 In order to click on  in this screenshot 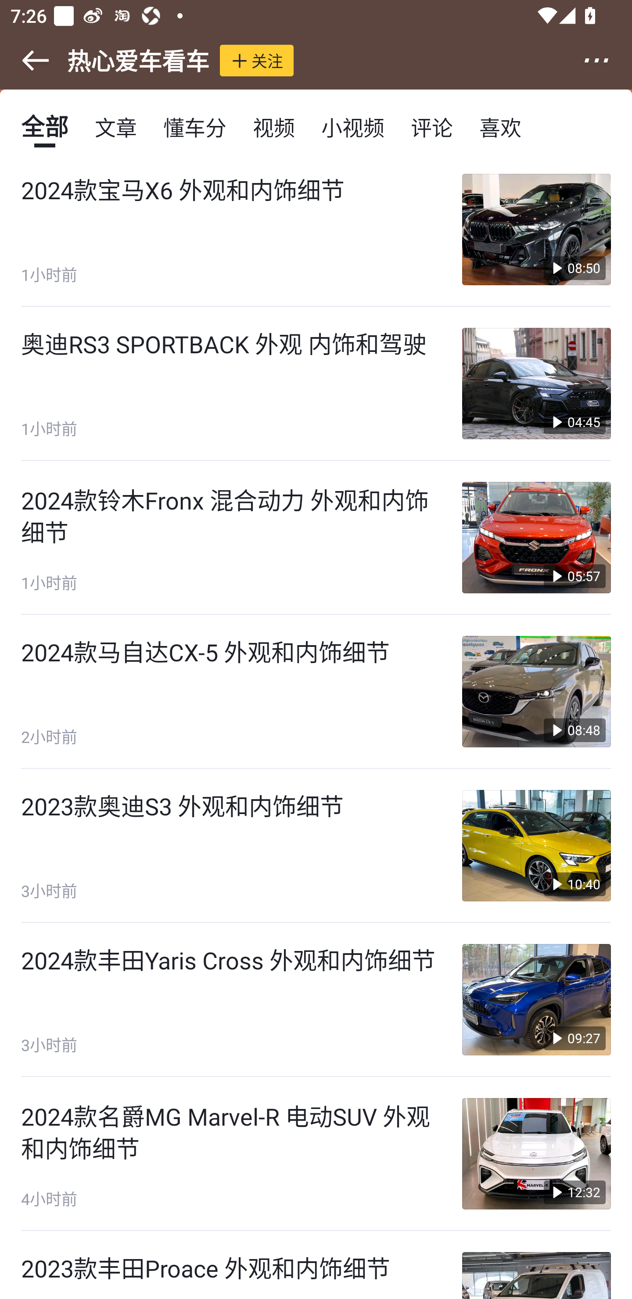, I will do `click(607, 61)`.